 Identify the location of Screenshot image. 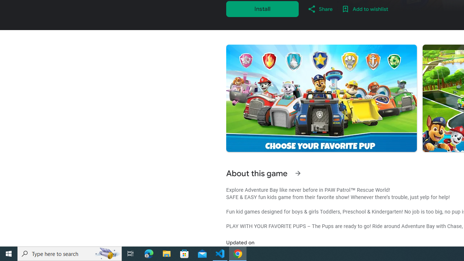
(321, 98).